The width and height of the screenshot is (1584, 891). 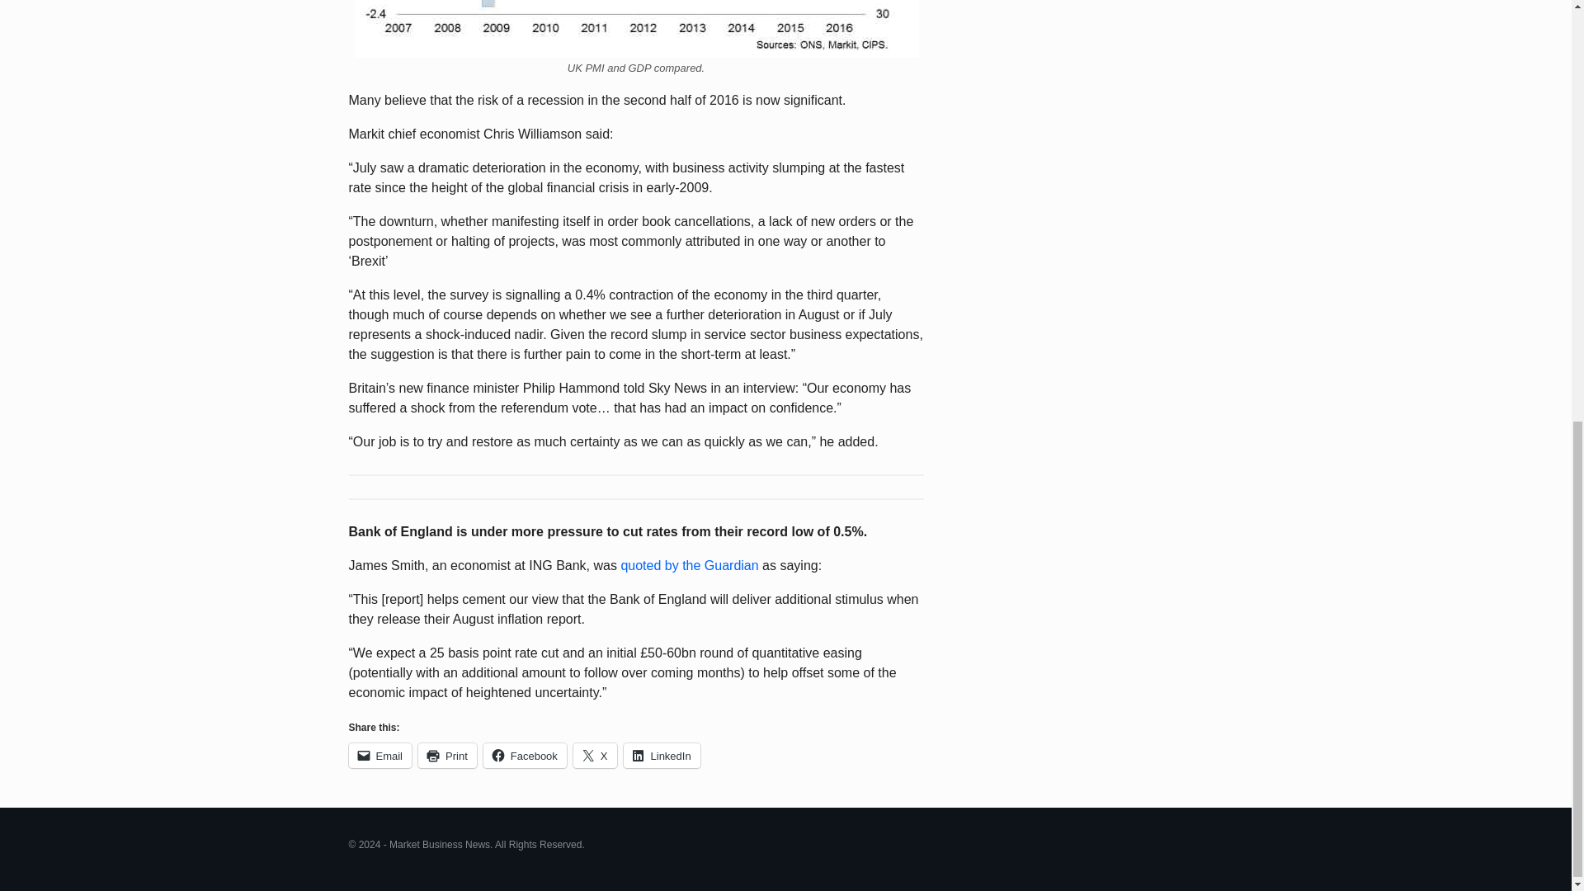 What do you see at coordinates (525, 755) in the screenshot?
I see `Click to share on Facebook` at bounding box center [525, 755].